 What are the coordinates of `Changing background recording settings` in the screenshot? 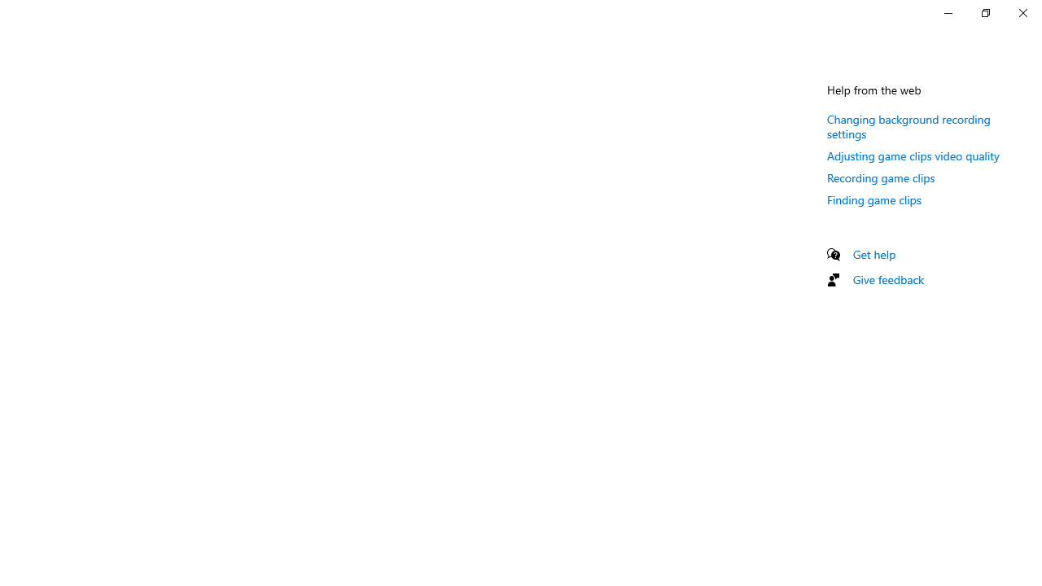 It's located at (908, 126).